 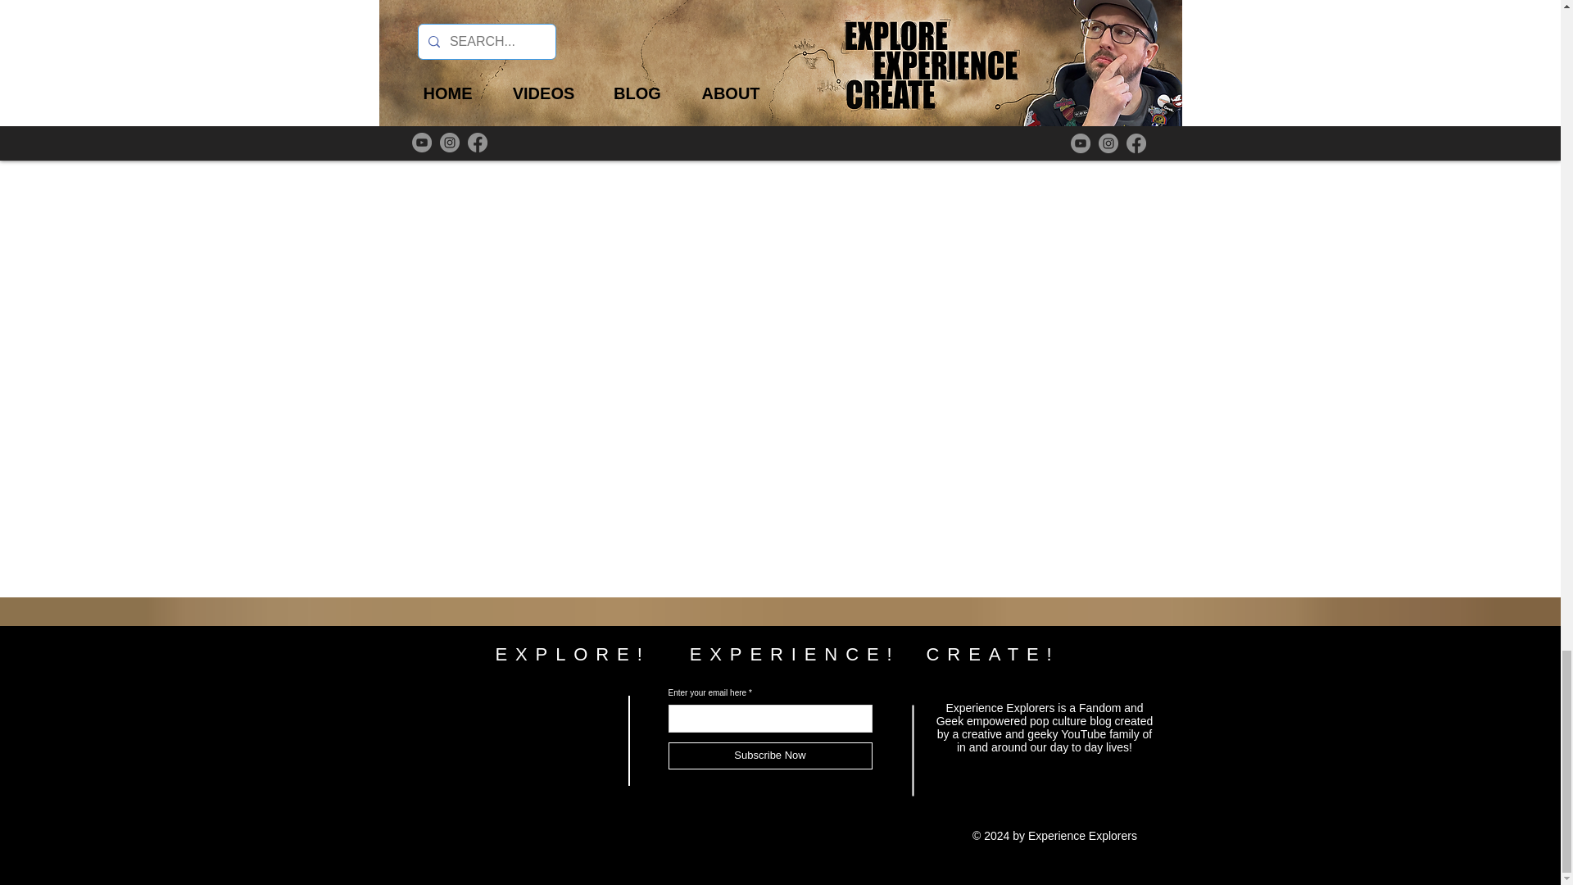 I want to click on Ghostbusters Themed Haunt - Will 'Bust' Expectations, so click(x=515, y=45).